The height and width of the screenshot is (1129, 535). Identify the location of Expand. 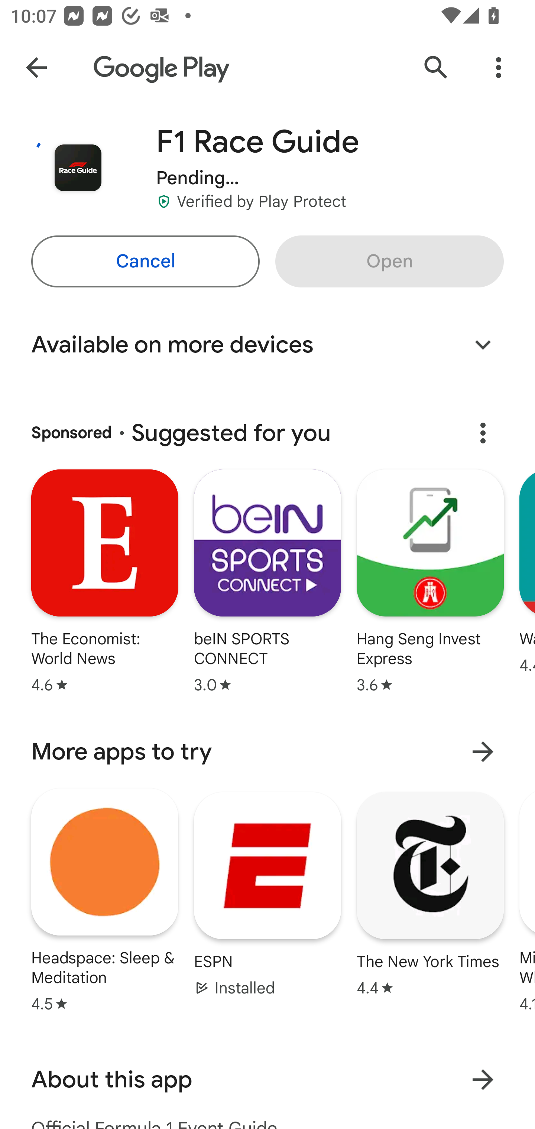
(483, 345).